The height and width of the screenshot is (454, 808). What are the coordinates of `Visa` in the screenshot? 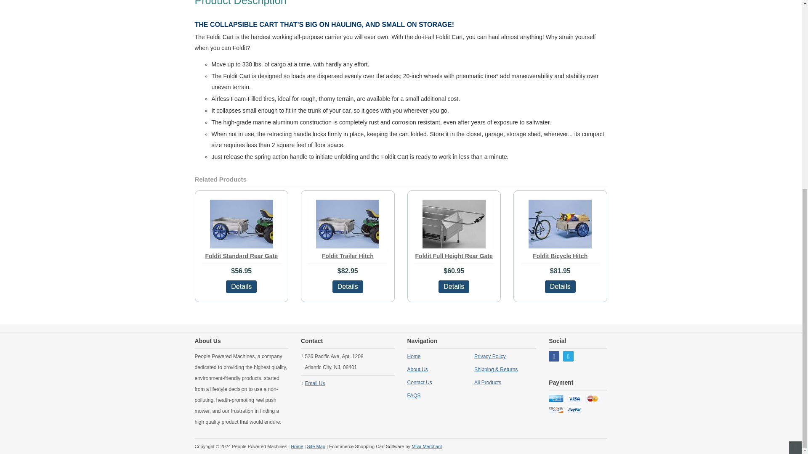 It's located at (574, 399).